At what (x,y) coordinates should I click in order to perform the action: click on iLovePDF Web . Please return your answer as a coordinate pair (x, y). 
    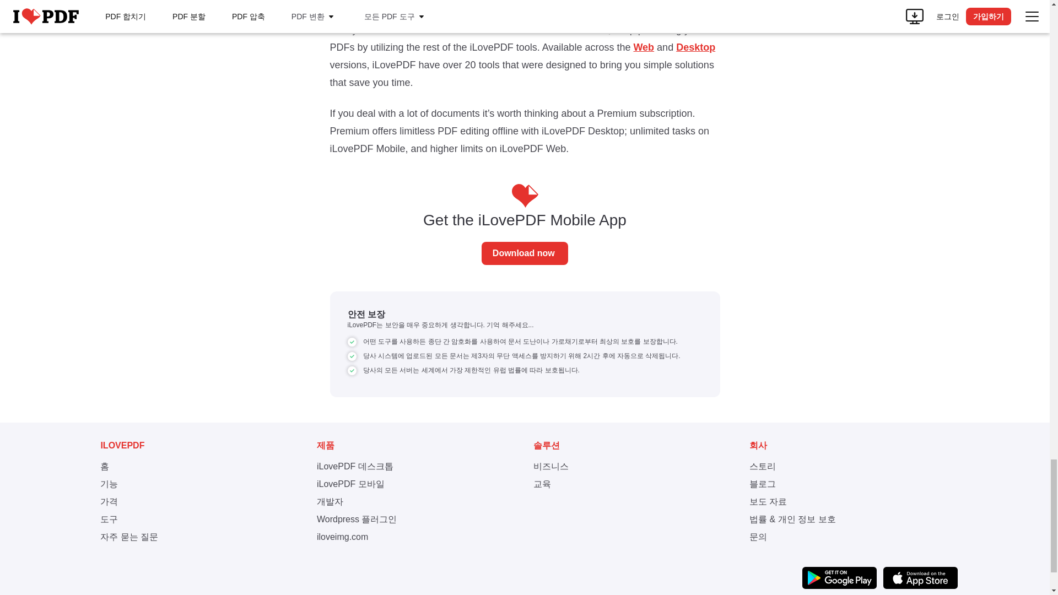
    Looking at the image, I should click on (643, 47).